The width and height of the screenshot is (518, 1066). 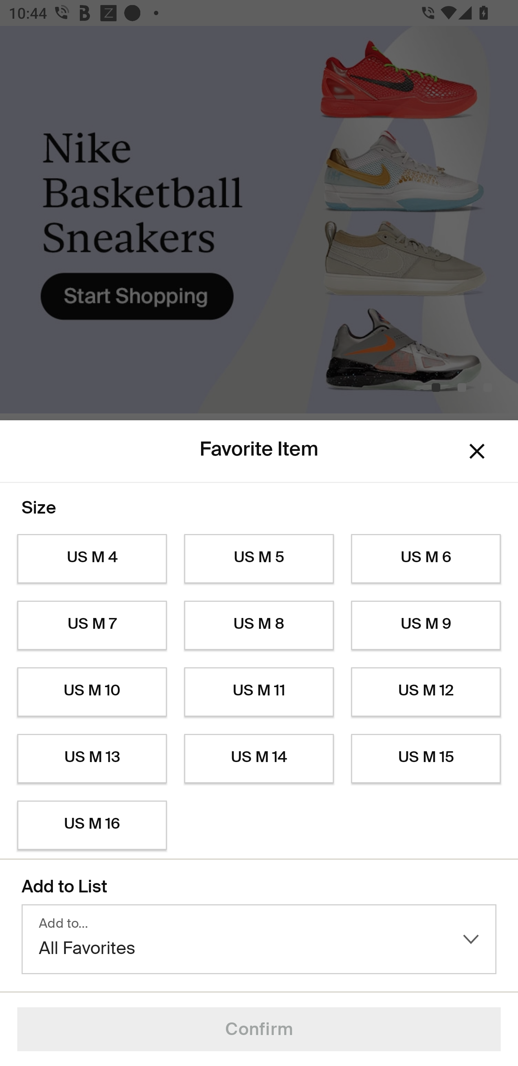 I want to click on US M 5, so click(x=259, y=559).